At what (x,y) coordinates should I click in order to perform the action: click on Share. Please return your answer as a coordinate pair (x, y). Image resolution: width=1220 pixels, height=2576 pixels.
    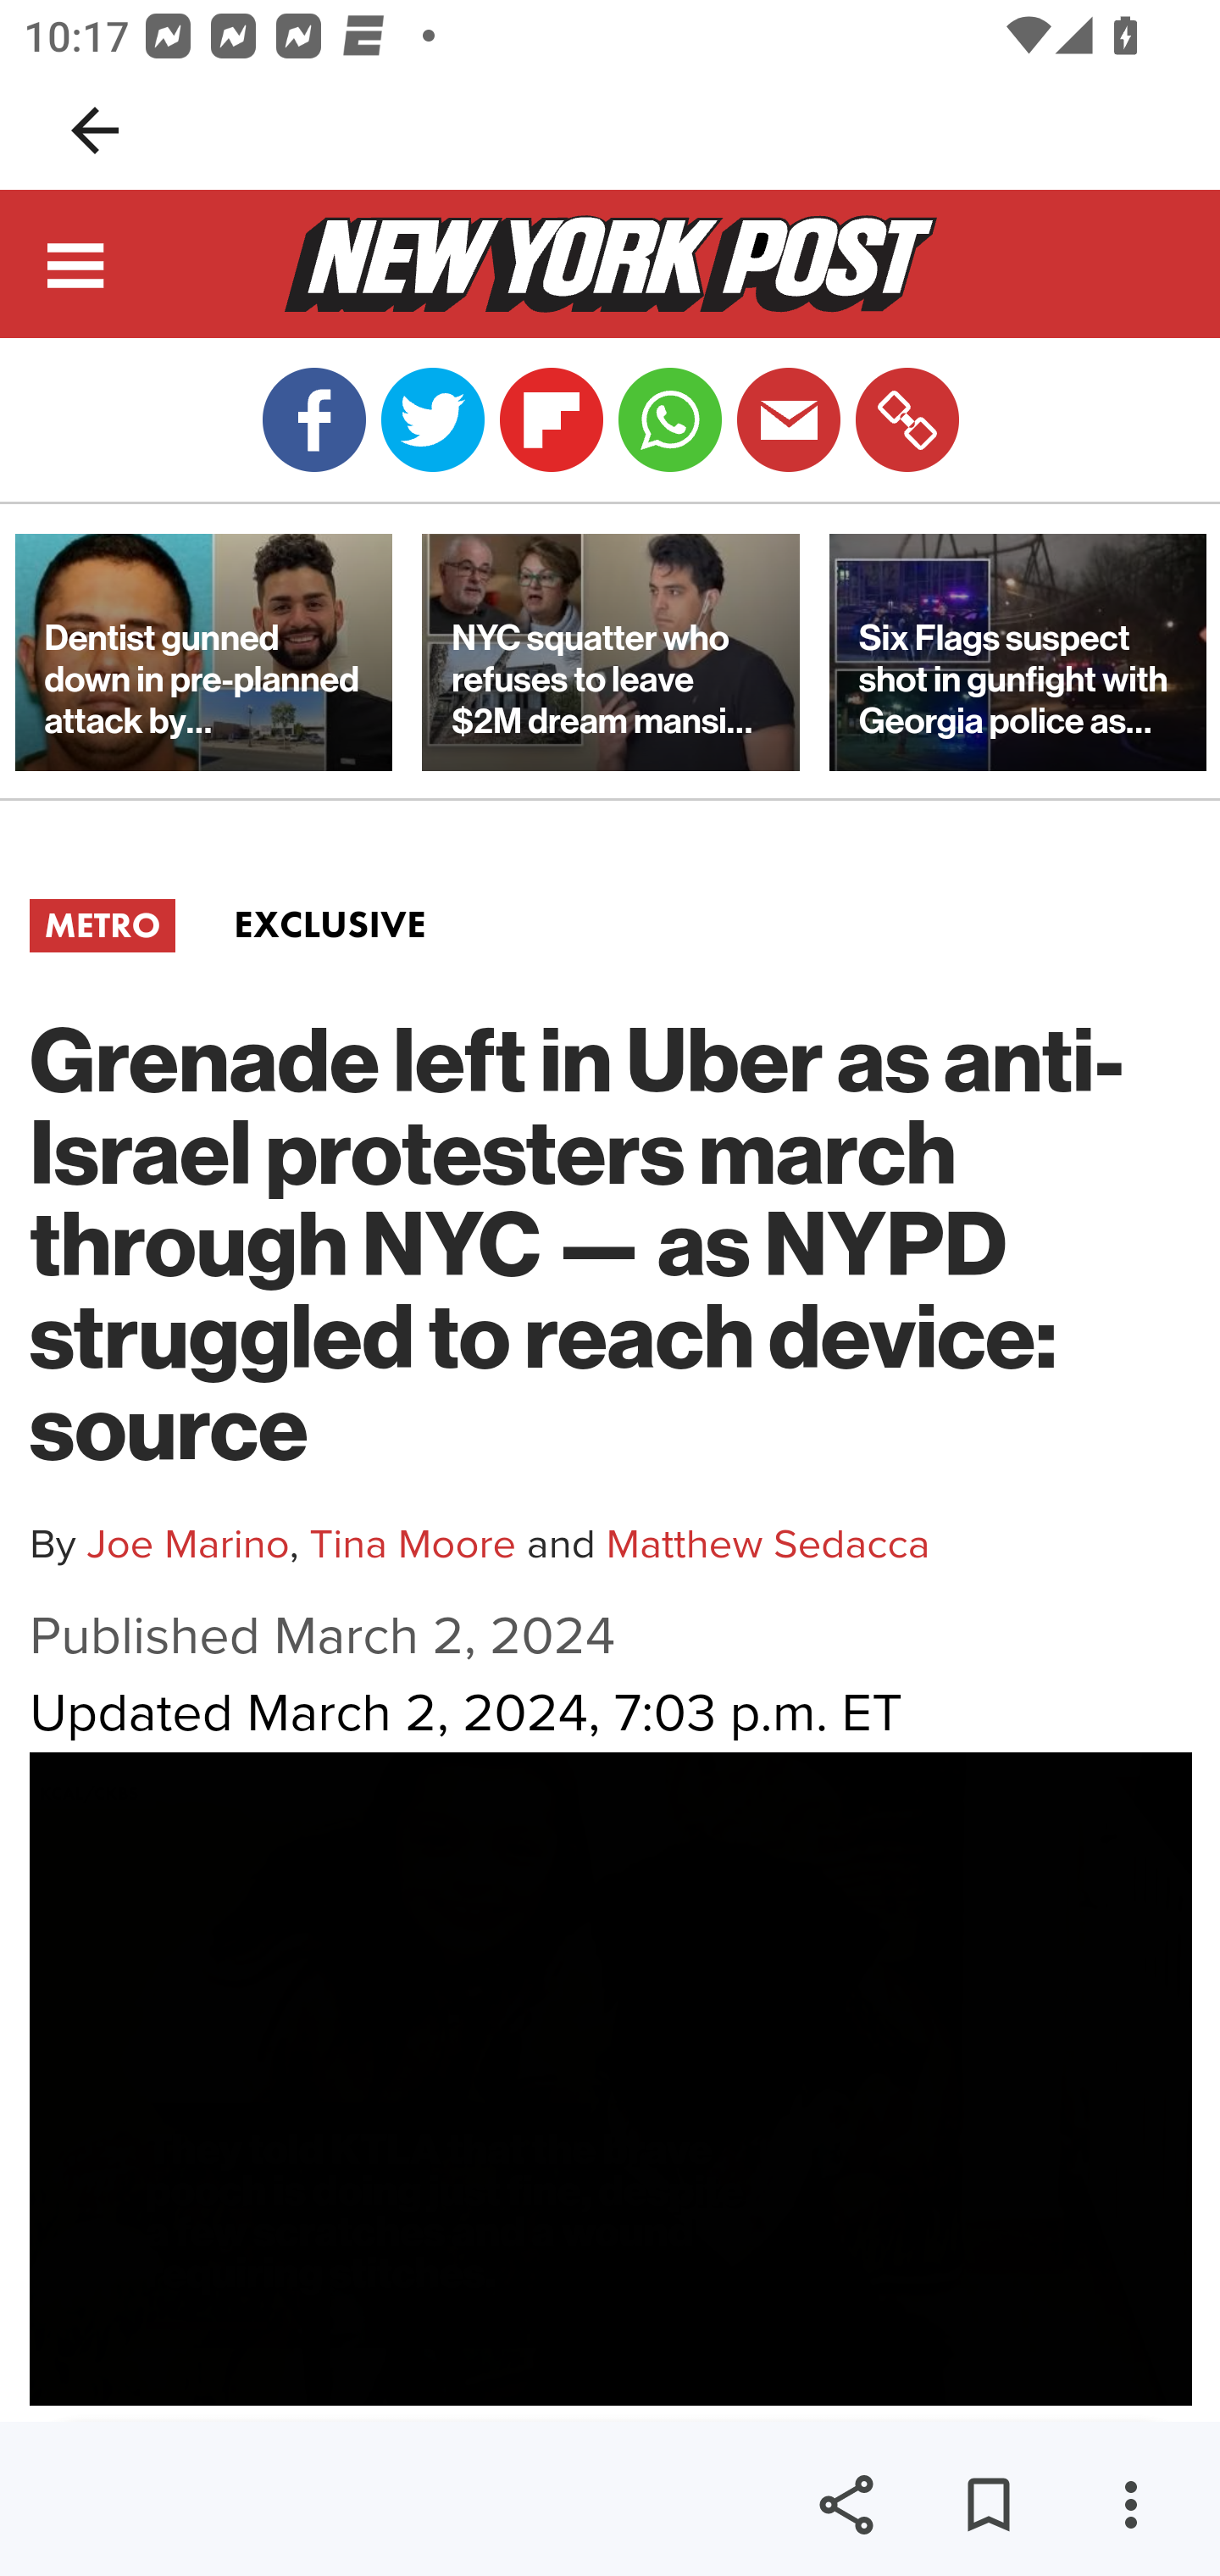
    Looking at the image, I should click on (846, 2505).